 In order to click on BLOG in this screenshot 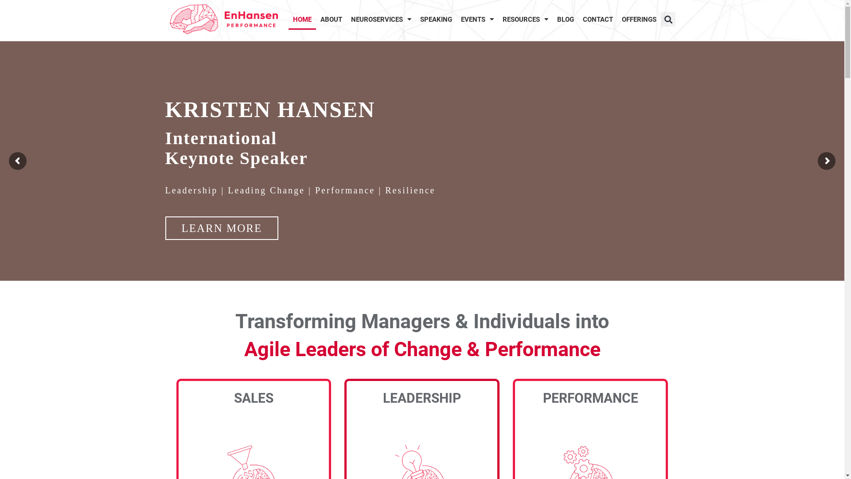, I will do `click(566, 20)`.